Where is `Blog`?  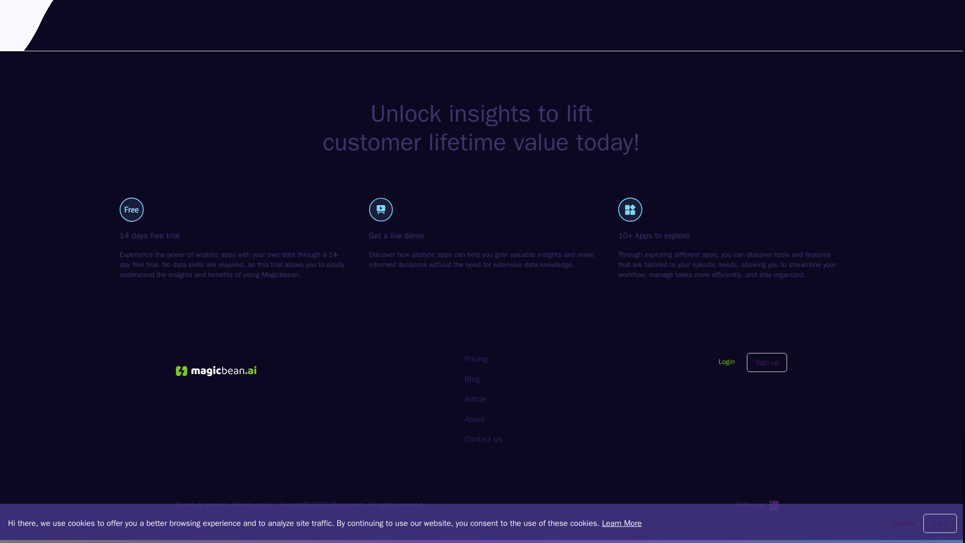
Blog is located at coordinates (471, 379).